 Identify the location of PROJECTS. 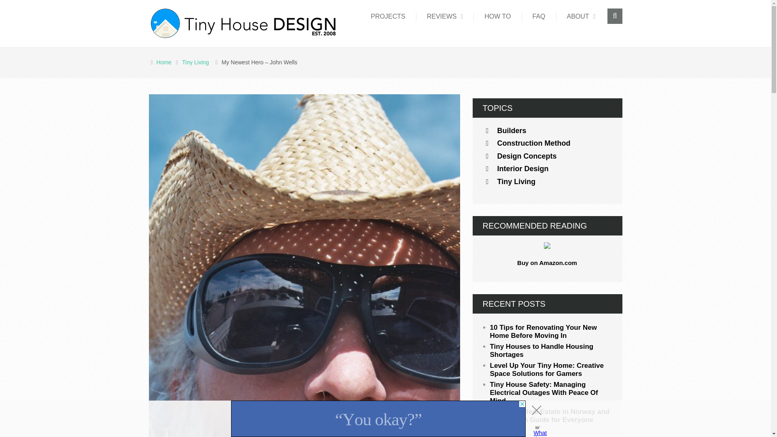
(388, 16).